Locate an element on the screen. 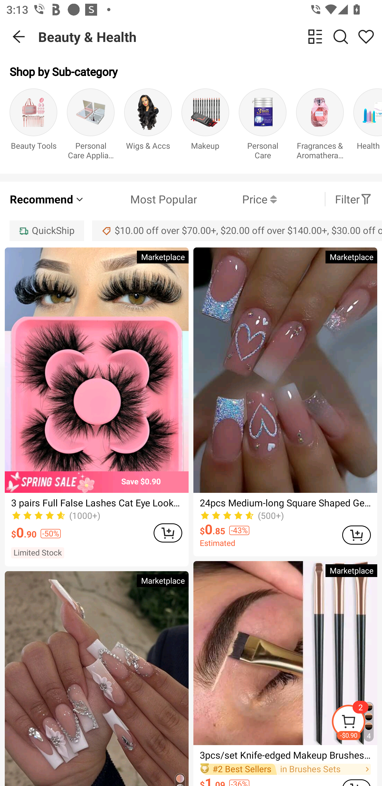  Health Care is located at coordinates (368, 126).